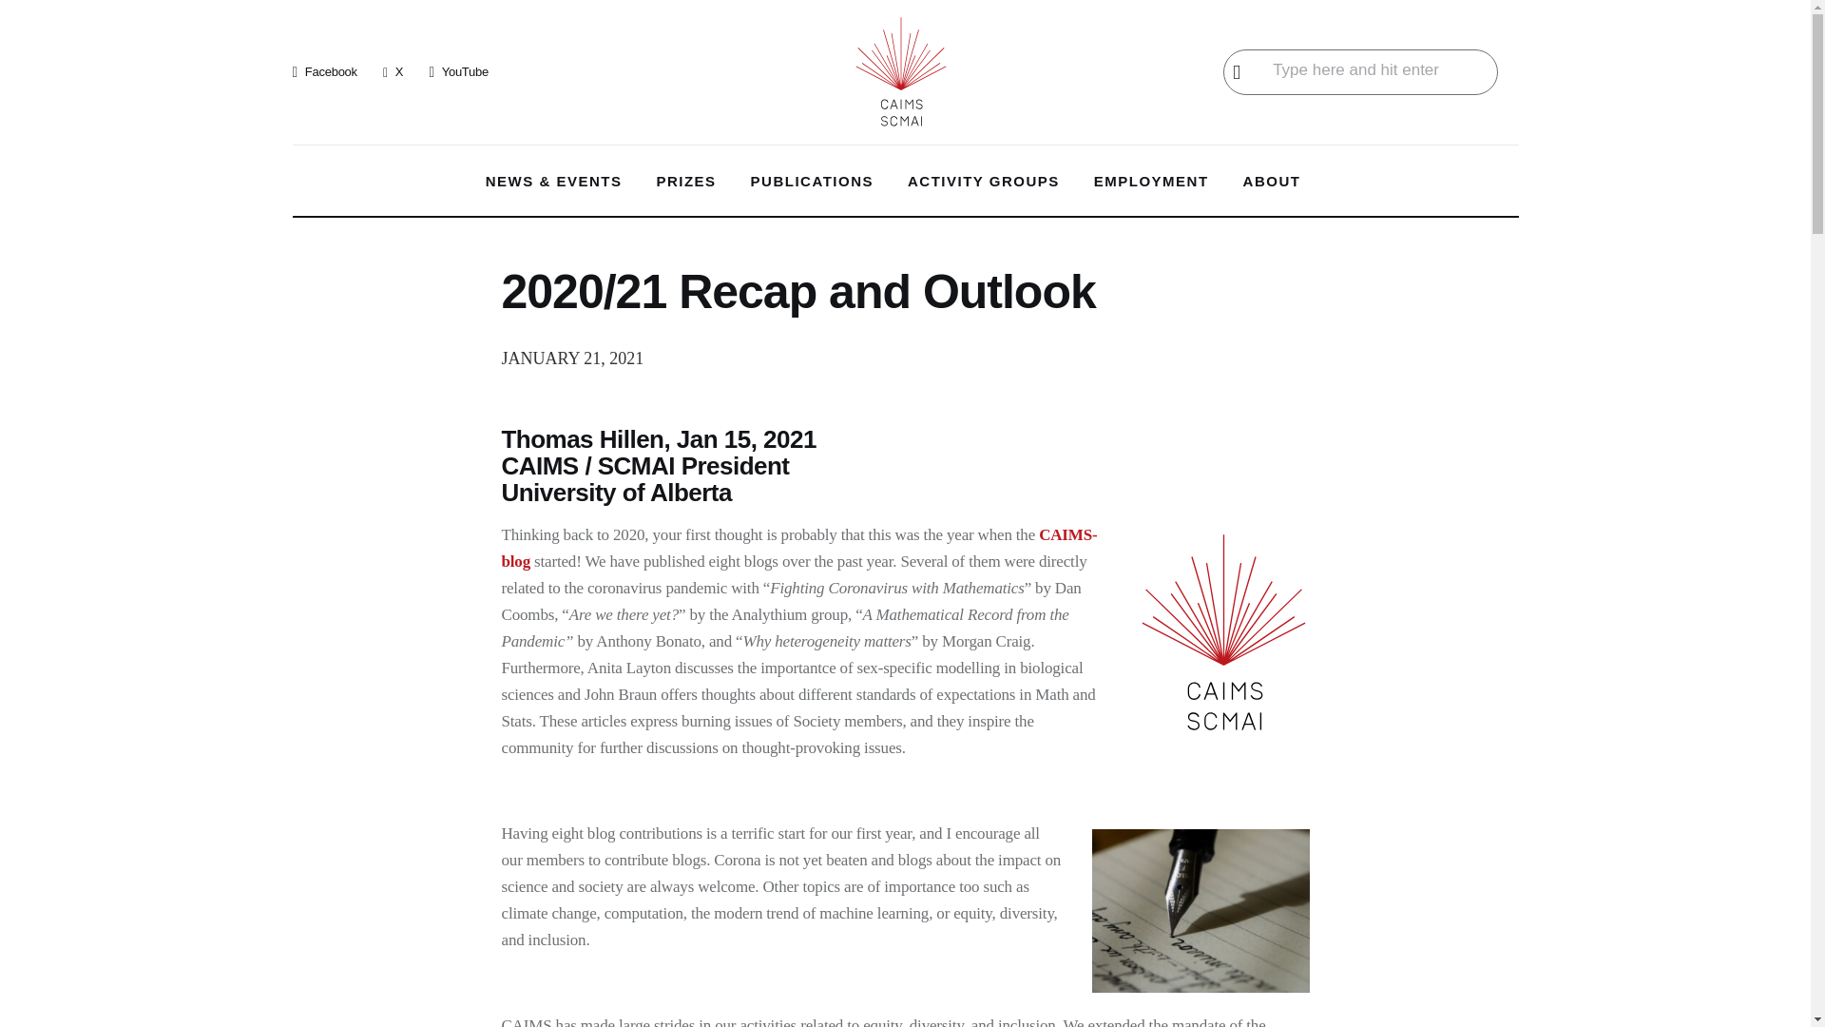 The height and width of the screenshot is (1027, 1825). What do you see at coordinates (325, 71) in the screenshot?
I see `Facebook` at bounding box center [325, 71].